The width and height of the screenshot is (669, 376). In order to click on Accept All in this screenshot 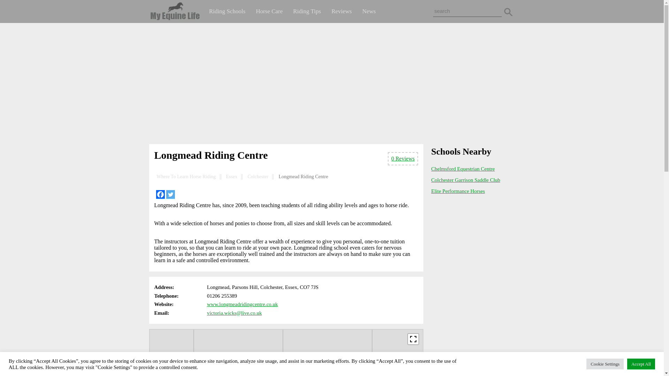, I will do `click(641, 364)`.